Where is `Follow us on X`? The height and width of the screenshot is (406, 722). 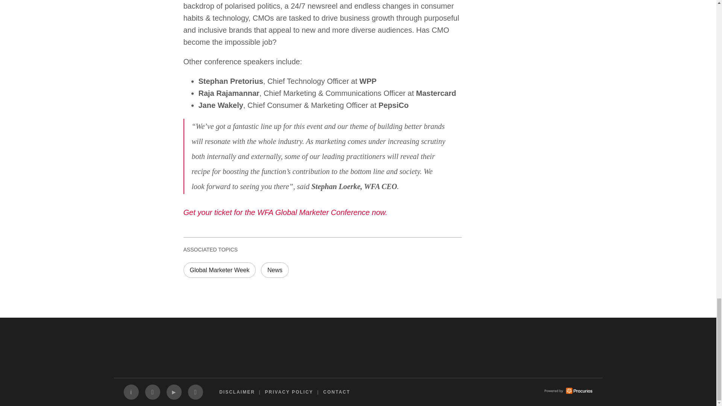
Follow us on X is located at coordinates (153, 392).